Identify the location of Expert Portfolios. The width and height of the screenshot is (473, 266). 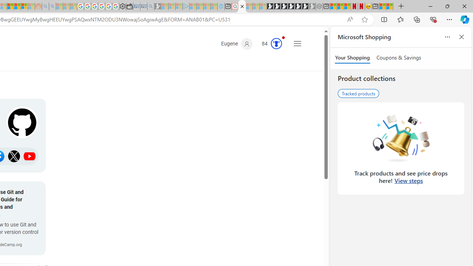
(10, 7).